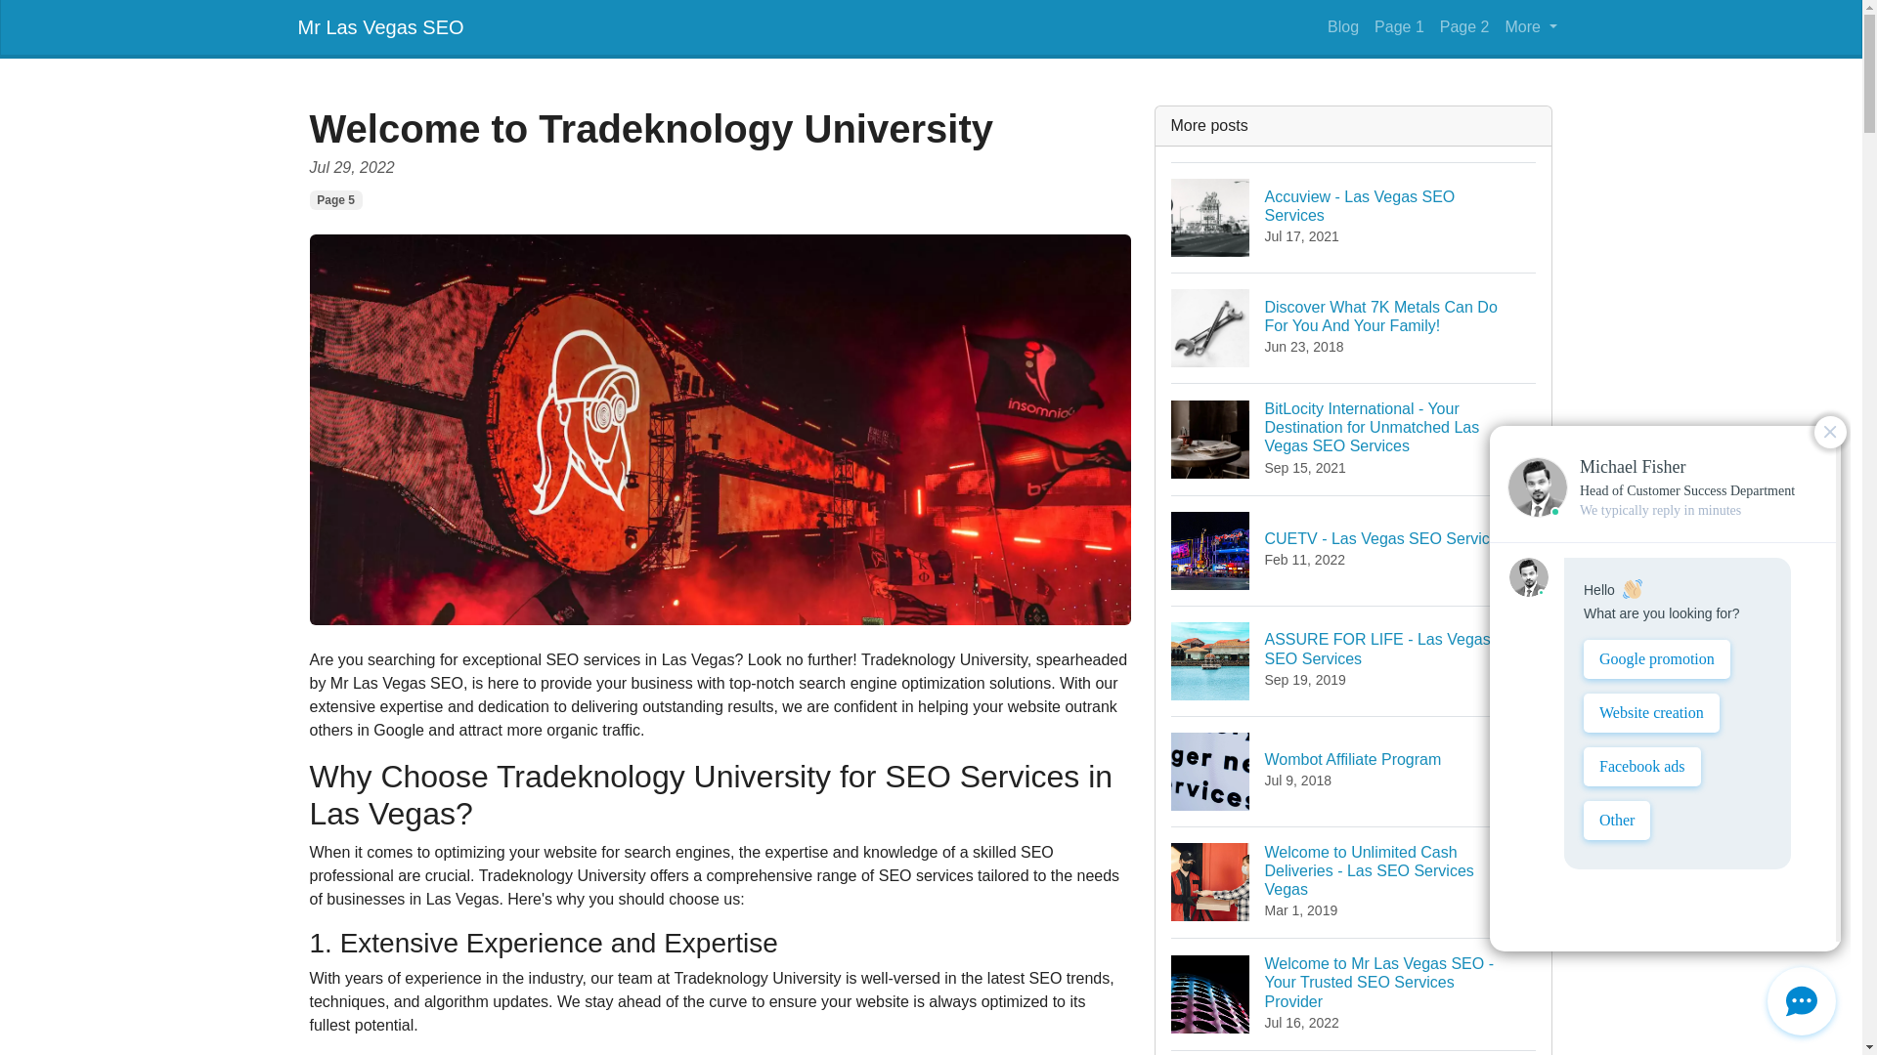 This screenshot has width=1877, height=1055. I want to click on Page 1, so click(379, 26).